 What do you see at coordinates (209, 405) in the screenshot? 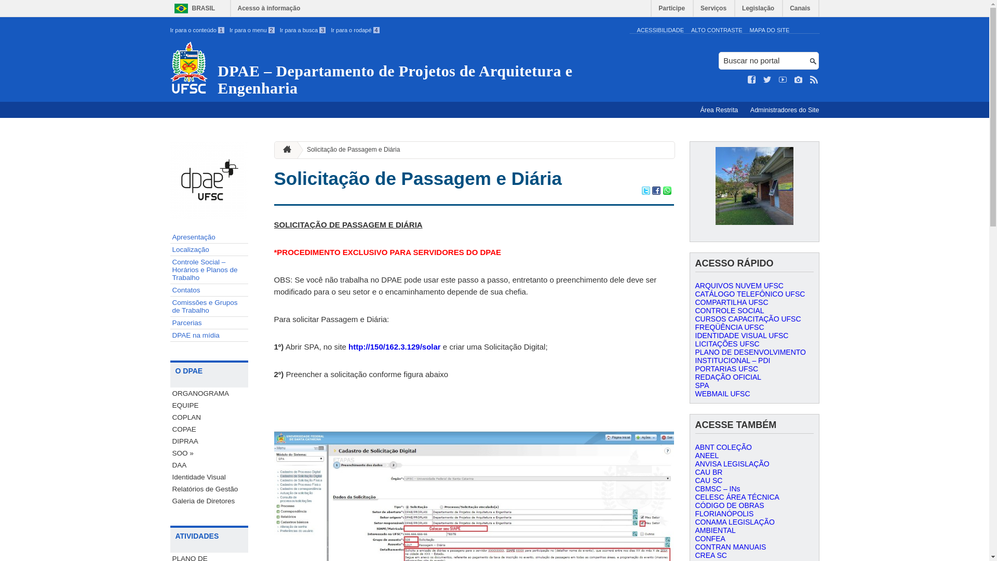
I see `EQUIPE` at bounding box center [209, 405].